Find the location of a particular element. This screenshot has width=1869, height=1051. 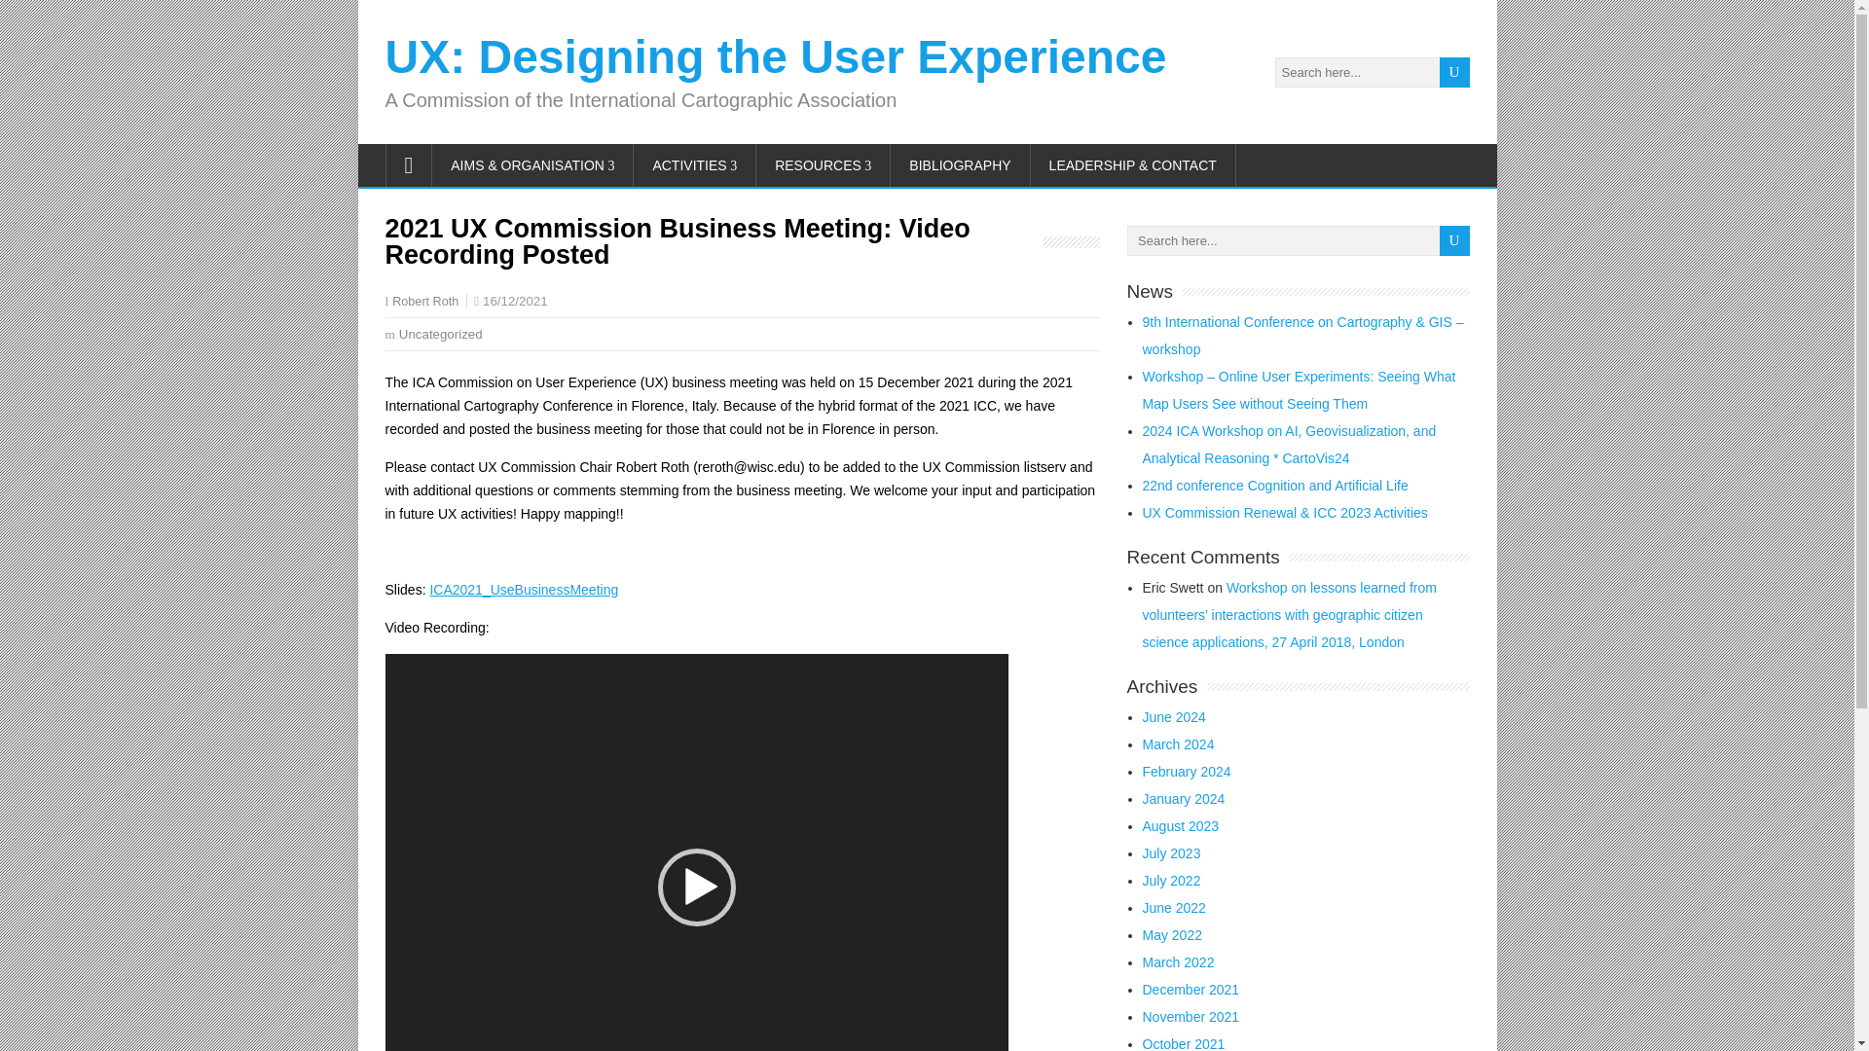

Posts by Robert Roth is located at coordinates (424, 302).